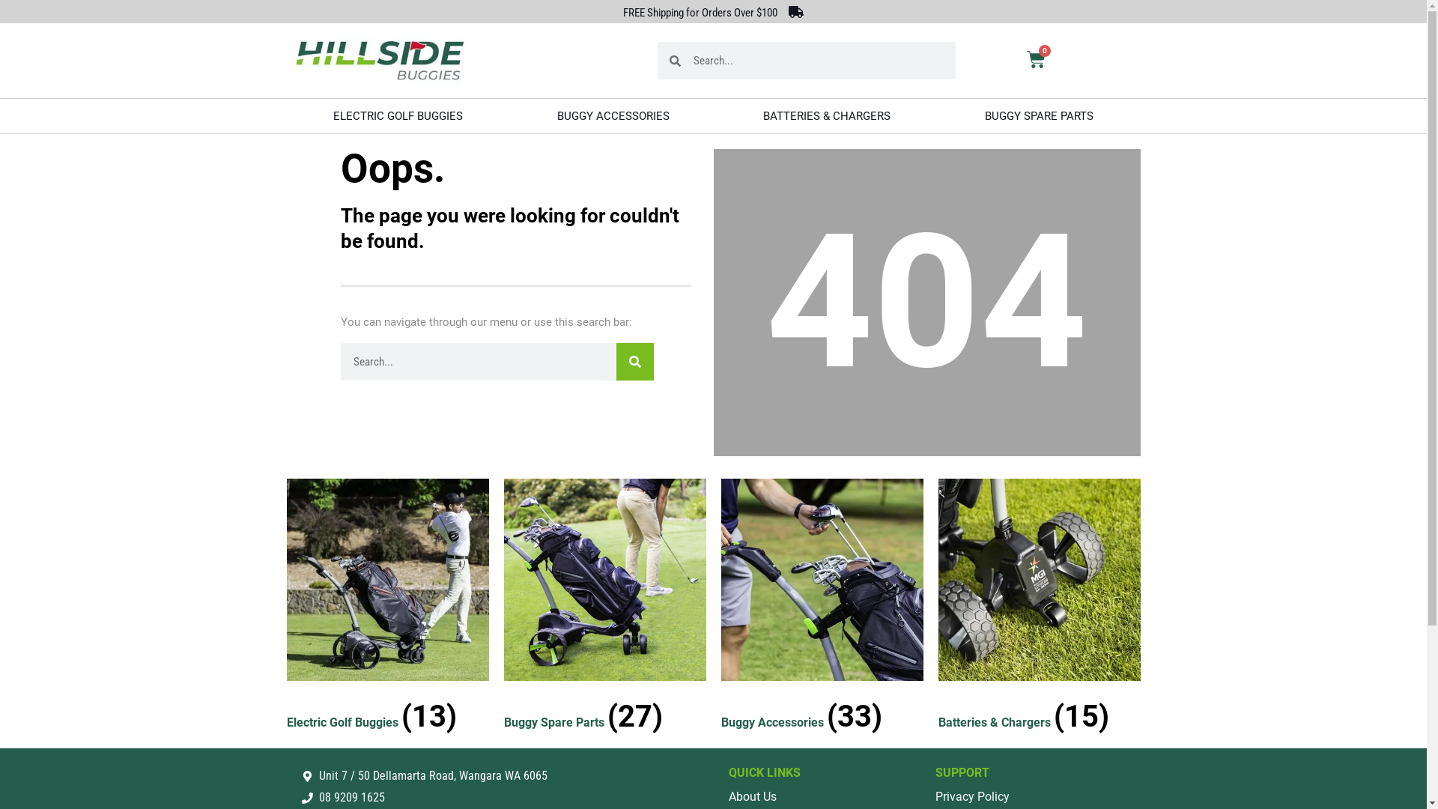 Image resolution: width=1438 pixels, height=809 pixels. What do you see at coordinates (822, 610) in the screenshot?
I see `Buggy Accessories (33)` at bounding box center [822, 610].